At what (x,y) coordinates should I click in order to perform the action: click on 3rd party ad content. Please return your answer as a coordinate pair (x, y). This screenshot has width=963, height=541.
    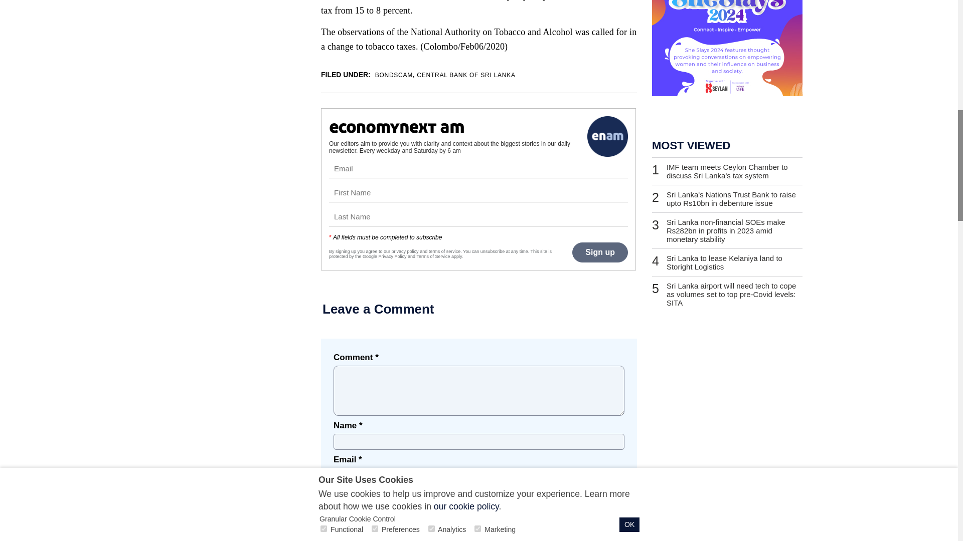
    Looking at the image, I should click on (727, 48).